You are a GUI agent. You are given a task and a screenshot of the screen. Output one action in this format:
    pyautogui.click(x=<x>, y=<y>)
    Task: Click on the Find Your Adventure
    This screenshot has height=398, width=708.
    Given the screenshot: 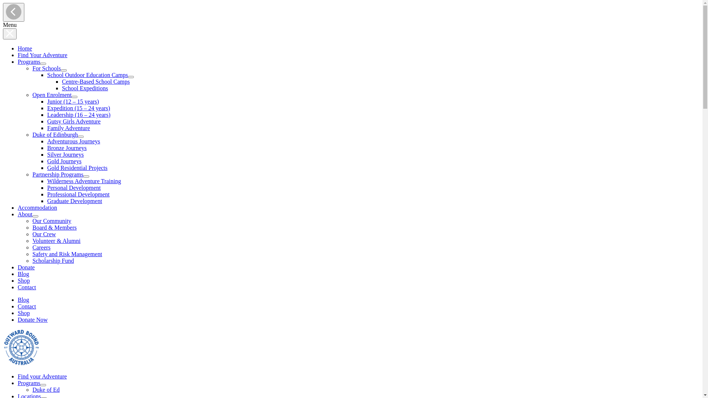 What is the action you would take?
    pyautogui.click(x=43, y=55)
    